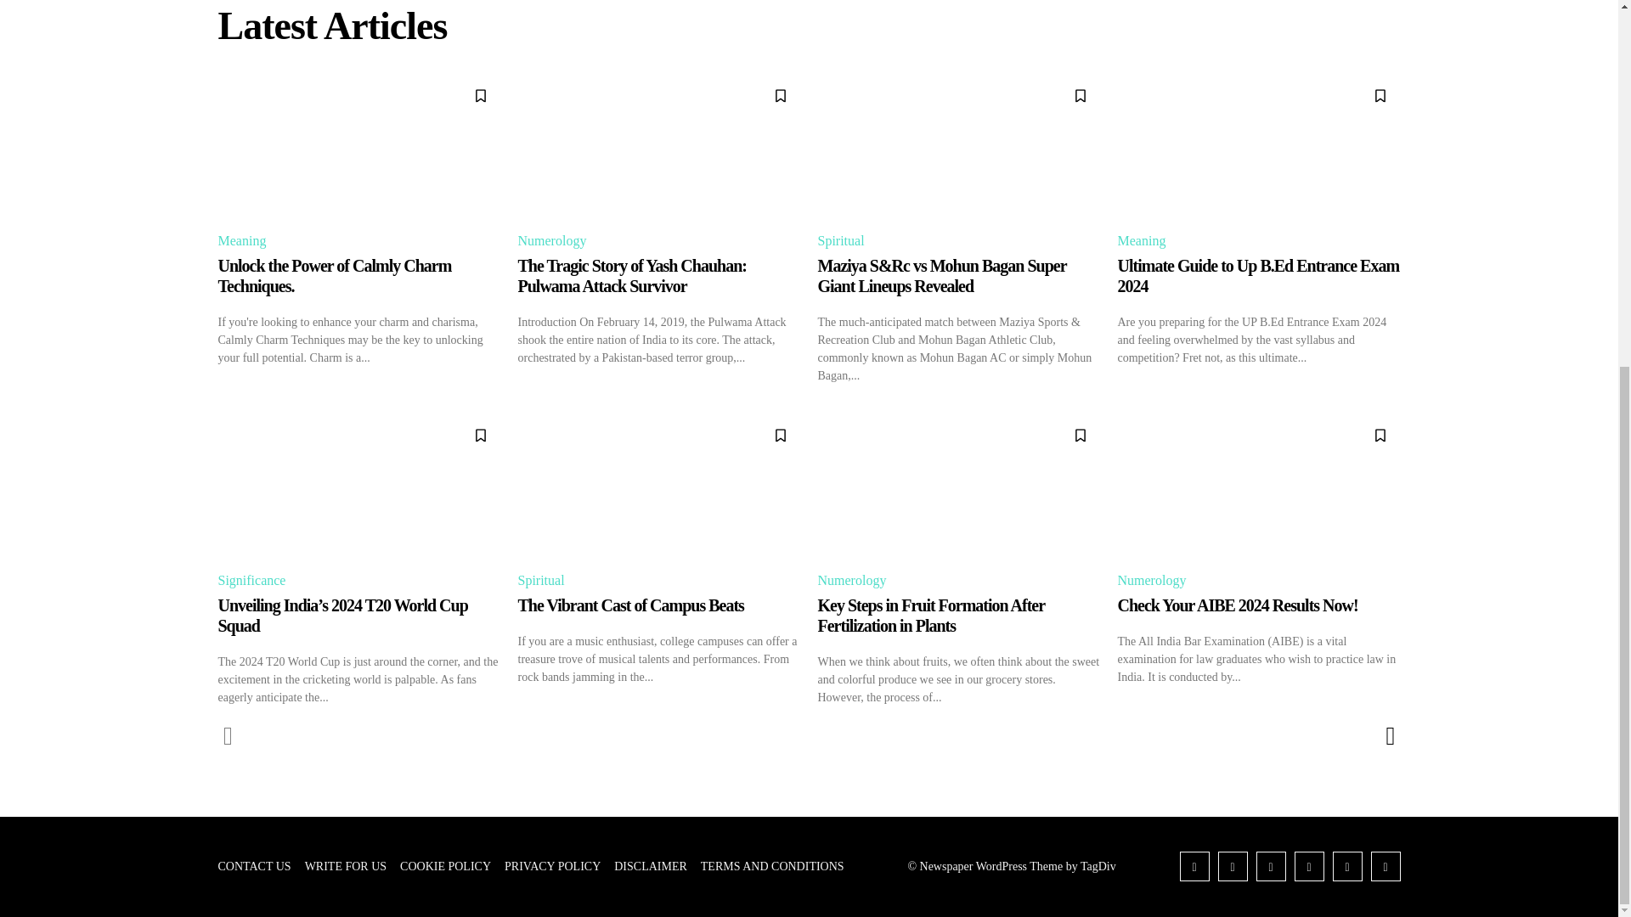 This screenshot has height=917, width=1631. Describe the element at coordinates (555, 241) in the screenshot. I see `Numerology` at that location.